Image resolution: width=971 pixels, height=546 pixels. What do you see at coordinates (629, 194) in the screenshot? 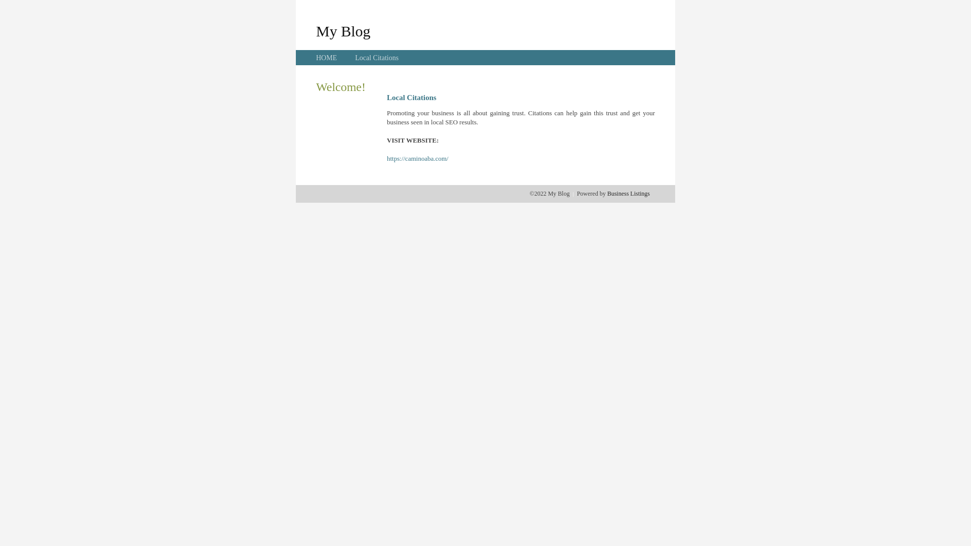
I see `Business Listings` at bounding box center [629, 194].